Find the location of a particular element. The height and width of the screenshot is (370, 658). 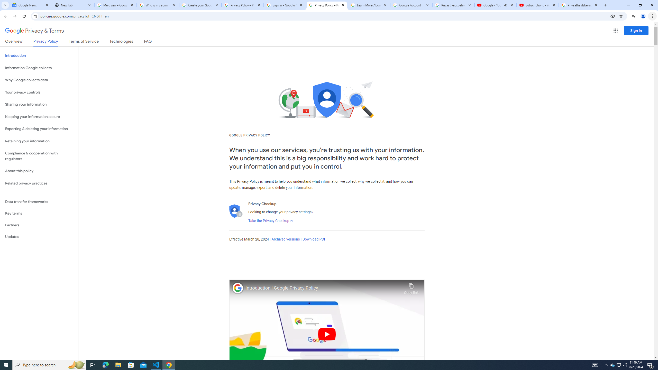

Retaining your information is located at coordinates (39, 141).